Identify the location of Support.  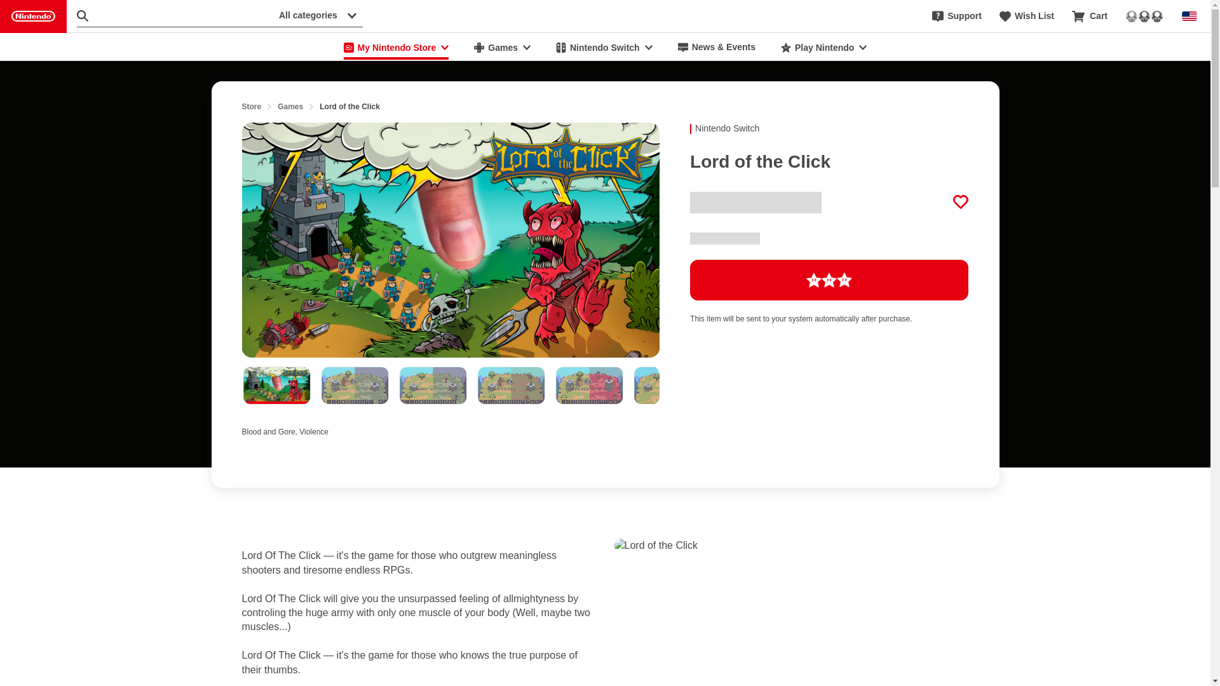
(957, 17).